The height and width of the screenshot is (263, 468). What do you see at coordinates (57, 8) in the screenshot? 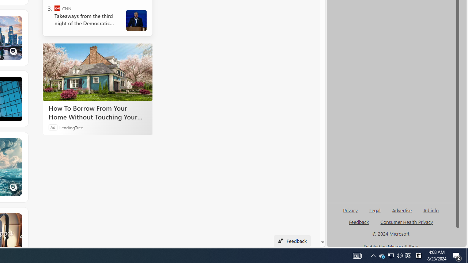
I see `CNN` at bounding box center [57, 8].